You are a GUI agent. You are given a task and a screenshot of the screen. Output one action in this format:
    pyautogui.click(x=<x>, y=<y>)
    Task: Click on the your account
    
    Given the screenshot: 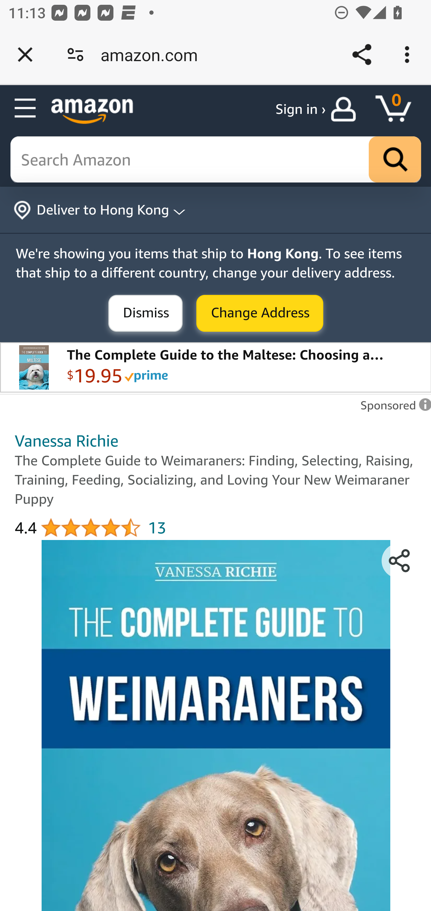 What is the action you would take?
    pyautogui.click(x=346, y=109)
    